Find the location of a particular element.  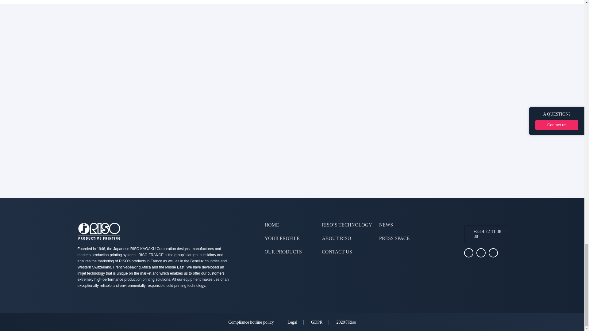

twitter is located at coordinates (468, 253).